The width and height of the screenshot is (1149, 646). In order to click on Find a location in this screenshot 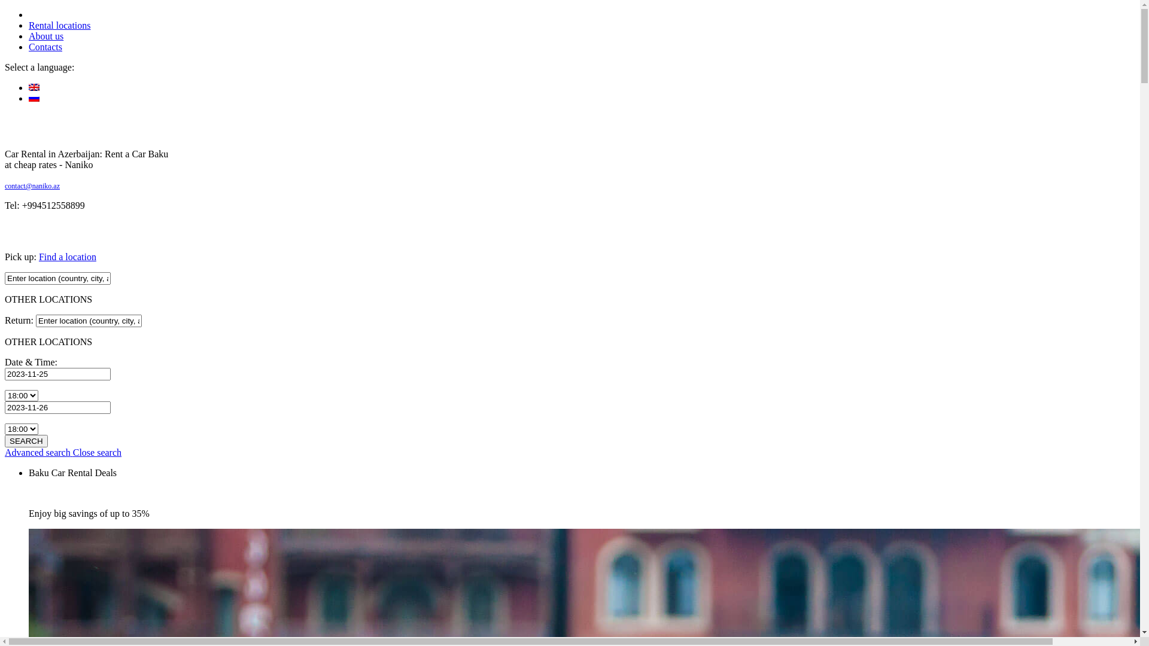, I will do `click(68, 257)`.